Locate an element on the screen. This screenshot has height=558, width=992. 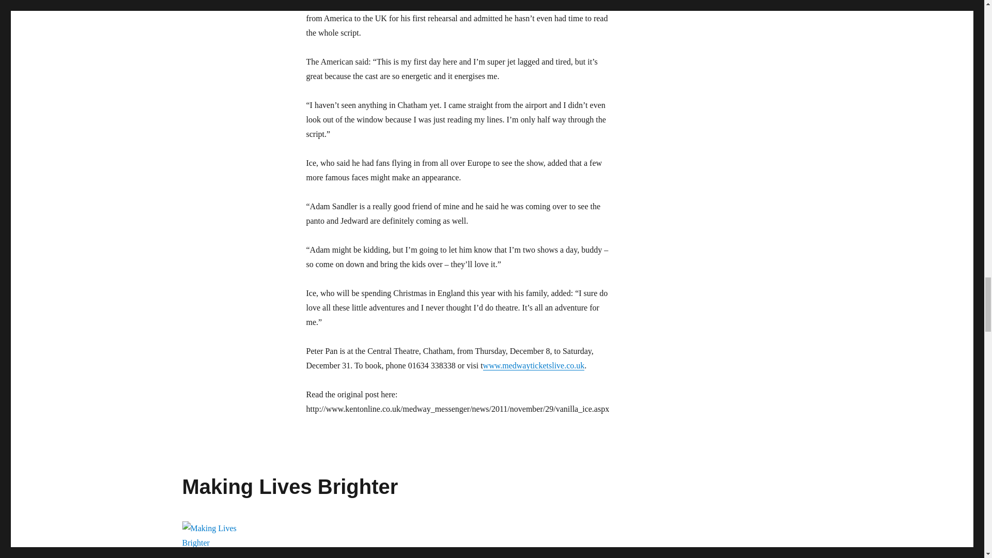
www.medwayticketslive.co.uk is located at coordinates (534, 365).